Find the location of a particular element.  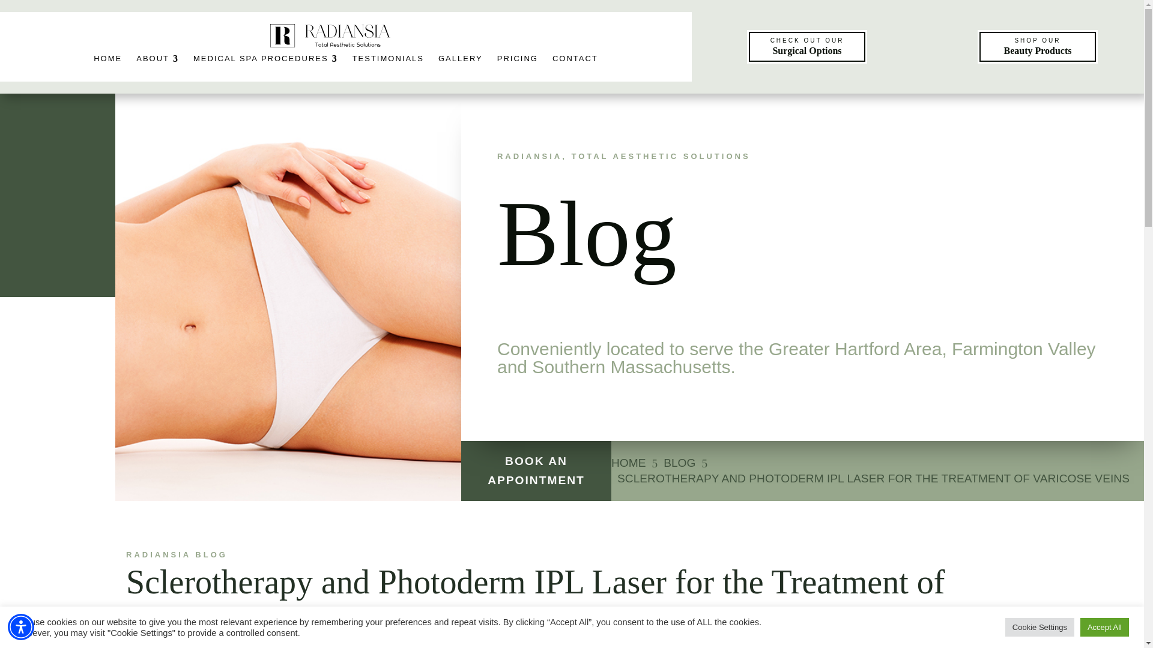

Accessibility Menu is located at coordinates (21, 626).